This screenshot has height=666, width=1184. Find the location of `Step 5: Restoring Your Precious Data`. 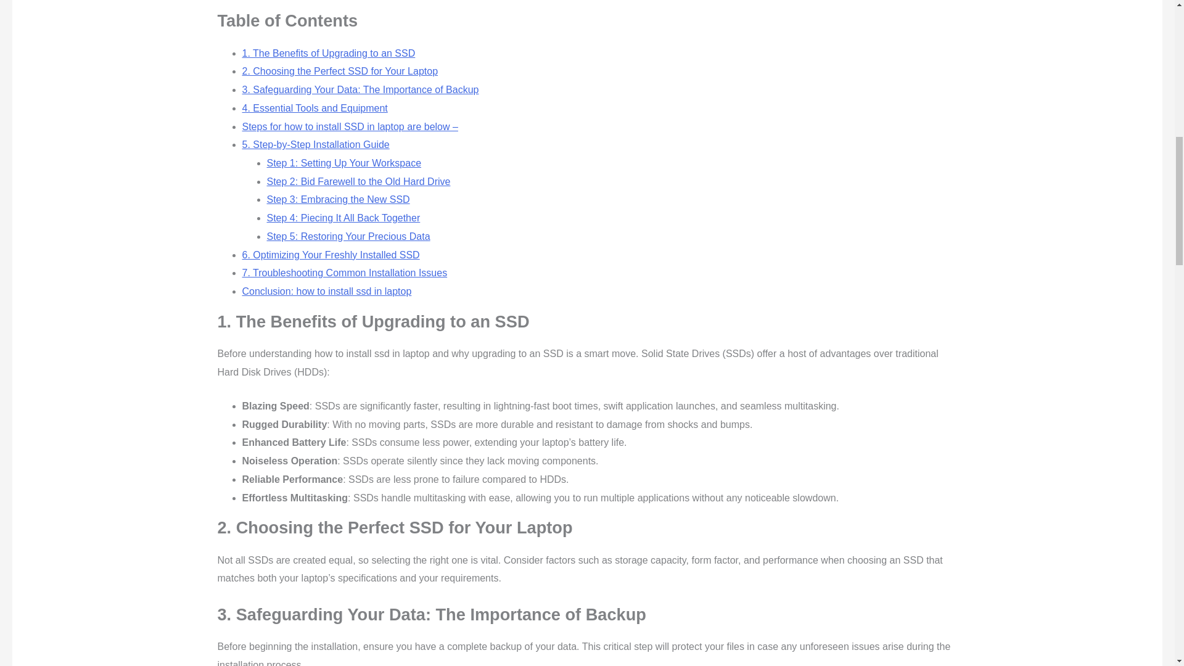

Step 5: Restoring Your Precious Data is located at coordinates (348, 236).